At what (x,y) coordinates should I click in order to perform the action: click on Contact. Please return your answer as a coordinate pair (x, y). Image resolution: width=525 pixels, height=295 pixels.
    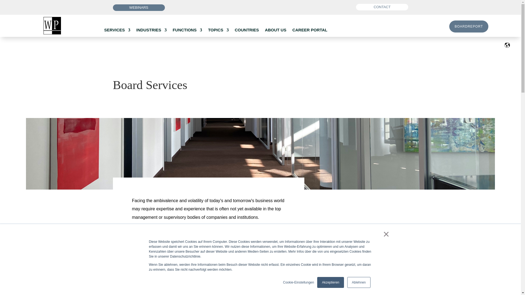
    Looking at the image, I should click on (382, 7).